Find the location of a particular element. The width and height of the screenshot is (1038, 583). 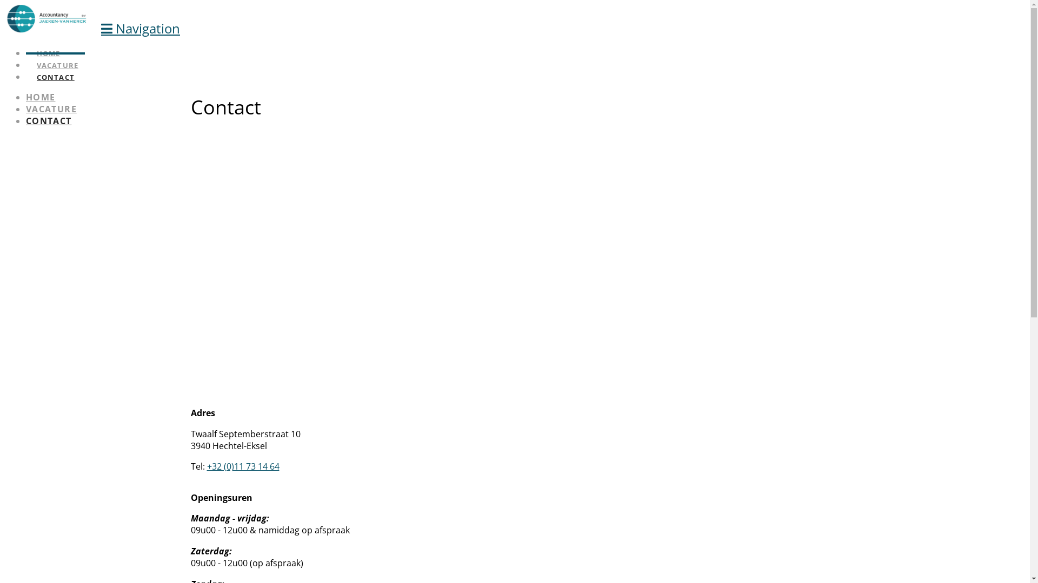

CONTACT is located at coordinates (49, 121).